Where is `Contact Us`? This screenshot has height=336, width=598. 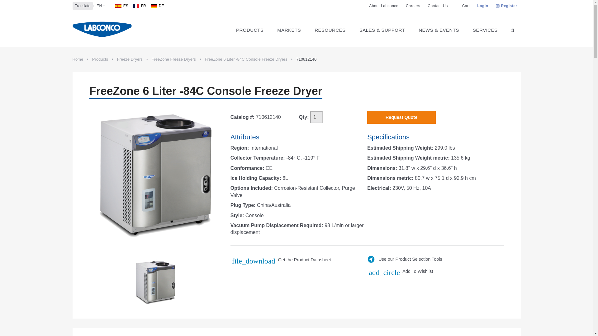 Contact Us is located at coordinates (438, 6).